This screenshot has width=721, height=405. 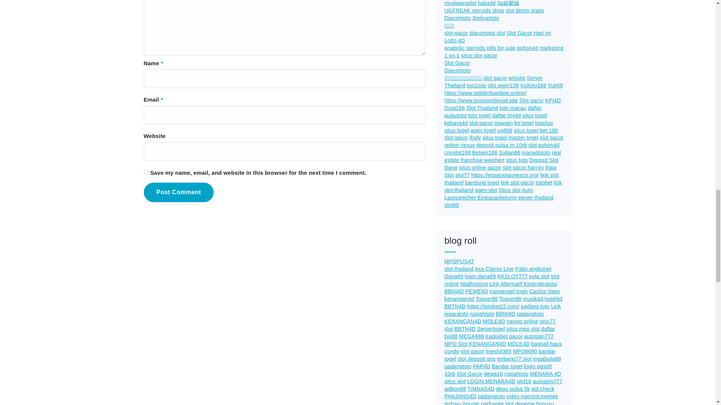 What do you see at coordinates (178, 192) in the screenshot?
I see `Post Comment` at bounding box center [178, 192].